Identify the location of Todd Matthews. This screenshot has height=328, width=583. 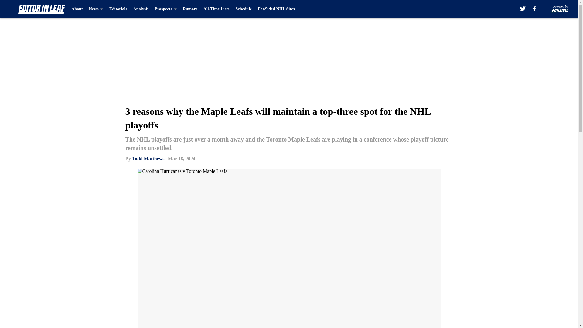
(148, 159).